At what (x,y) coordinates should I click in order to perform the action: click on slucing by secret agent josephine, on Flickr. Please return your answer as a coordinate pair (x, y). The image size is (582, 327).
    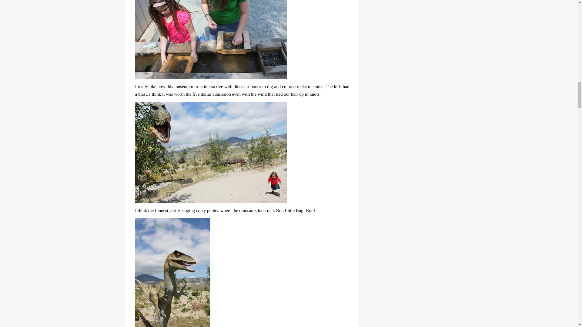
    Looking at the image, I should click on (242, 39).